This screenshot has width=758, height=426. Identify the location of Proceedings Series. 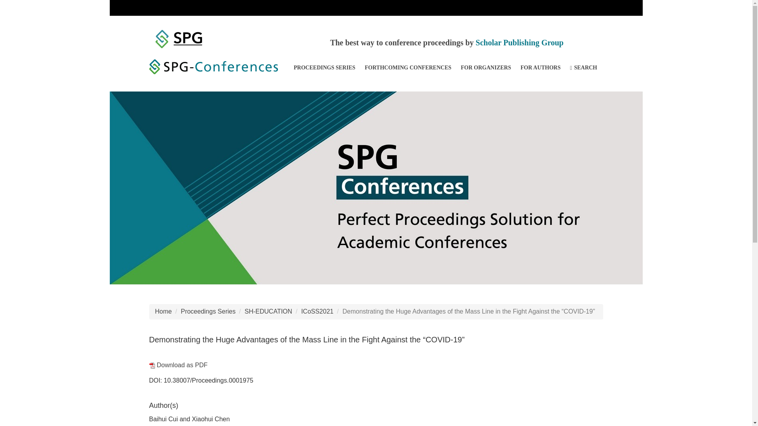
(208, 311).